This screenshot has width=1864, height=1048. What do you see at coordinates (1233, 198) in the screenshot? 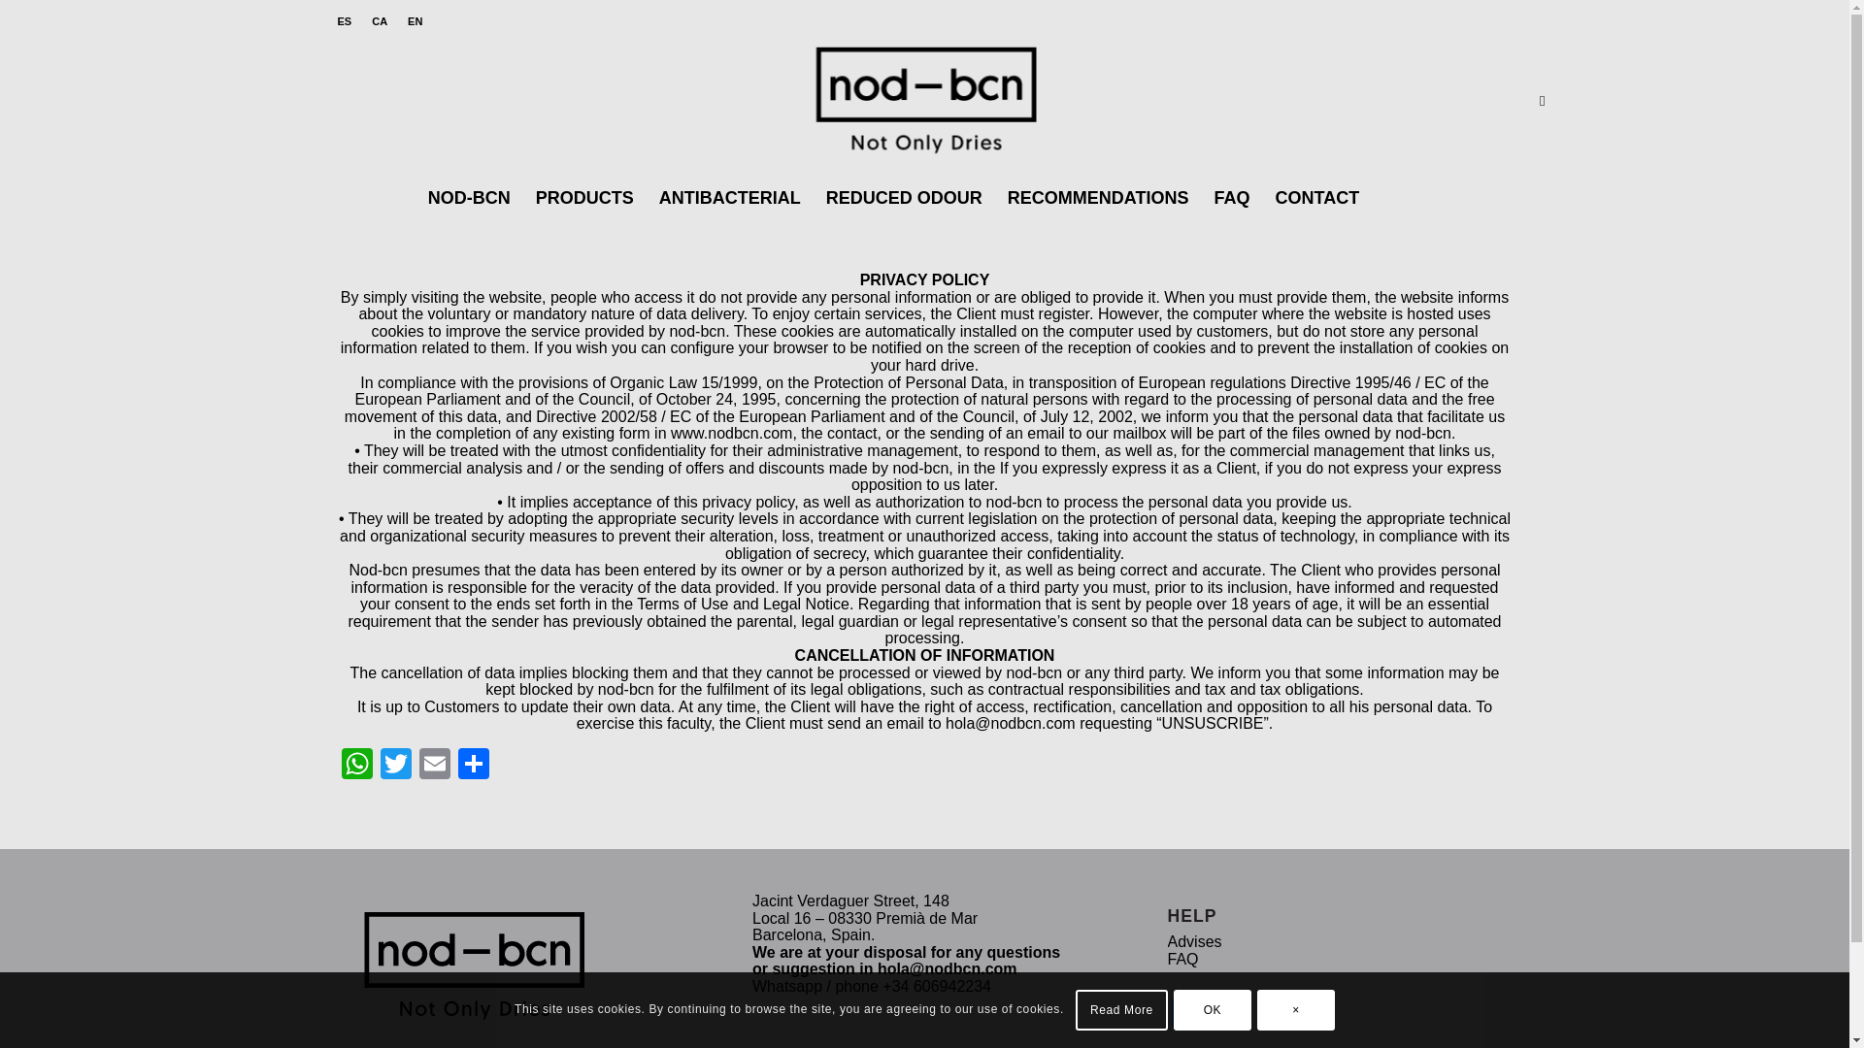
I see `FAQ` at bounding box center [1233, 198].